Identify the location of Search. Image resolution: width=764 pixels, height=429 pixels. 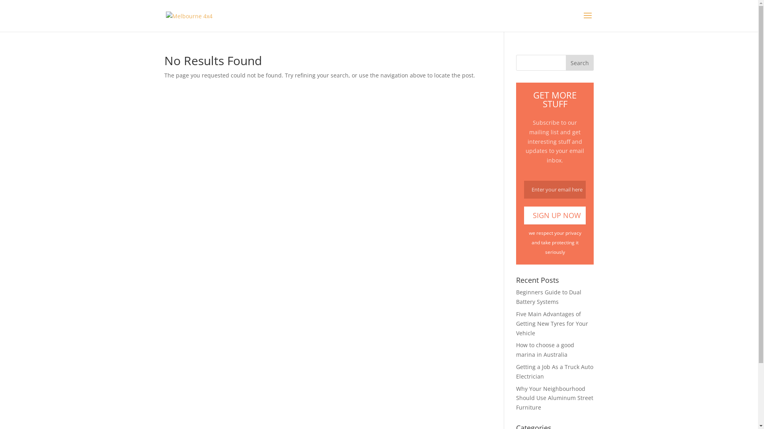
(580, 63).